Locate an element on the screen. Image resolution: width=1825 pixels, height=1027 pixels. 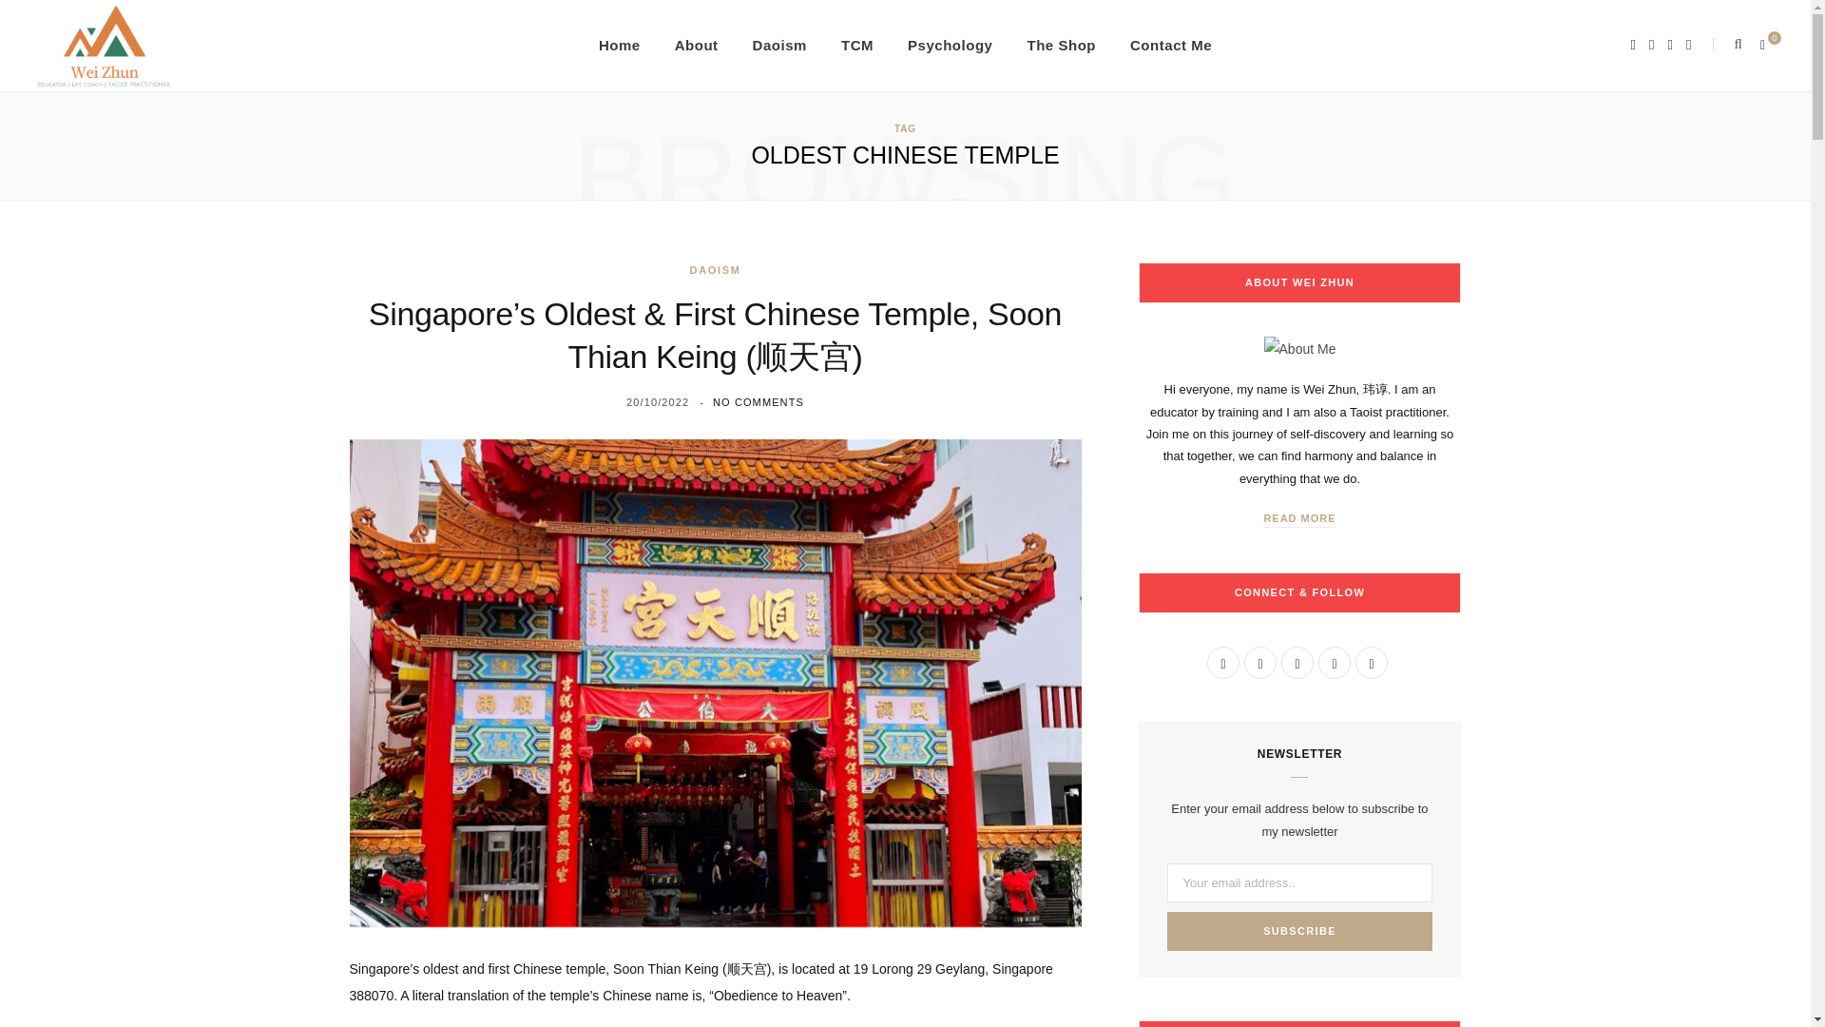
READ MORE is located at coordinates (1298, 519).